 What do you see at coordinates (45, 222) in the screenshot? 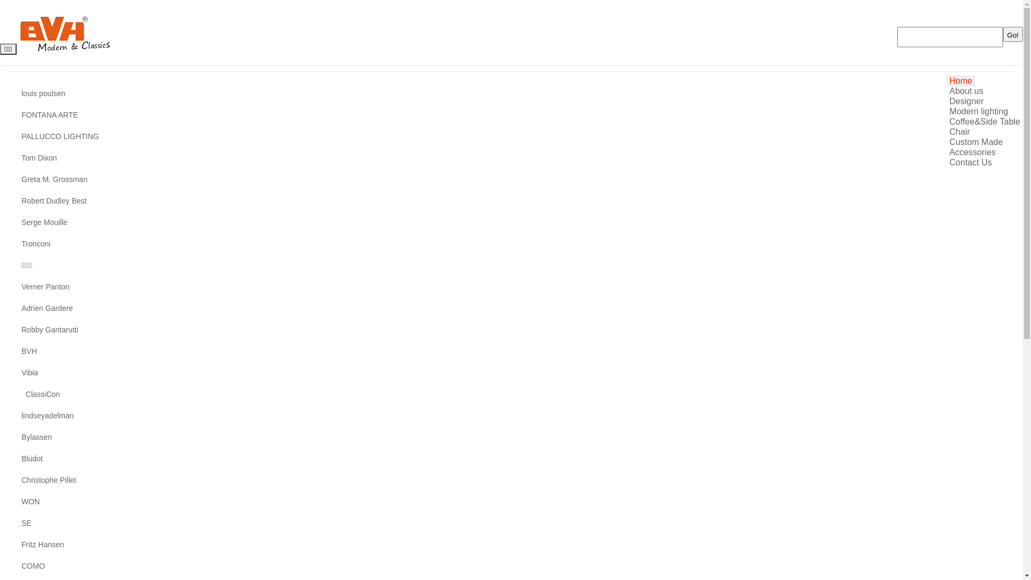
I see `Serge Mouille` at bounding box center [45, 222].